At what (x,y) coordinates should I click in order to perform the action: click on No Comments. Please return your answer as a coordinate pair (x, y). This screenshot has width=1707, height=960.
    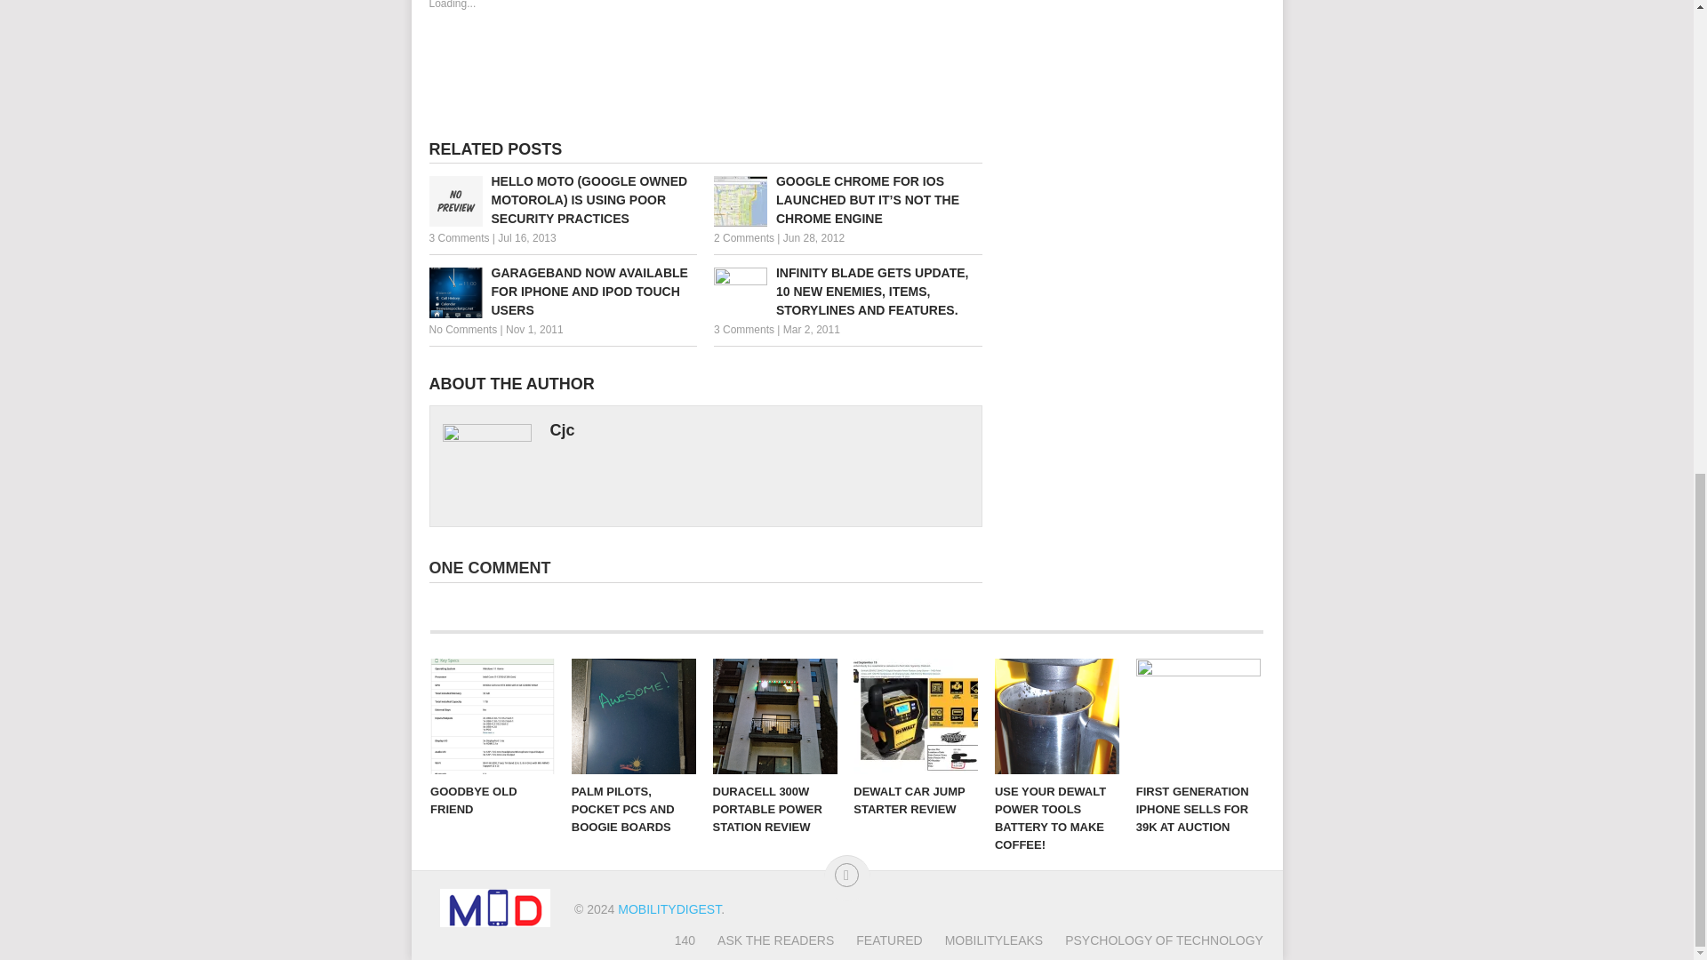
    Looking at the image, I should click on (462, 329).